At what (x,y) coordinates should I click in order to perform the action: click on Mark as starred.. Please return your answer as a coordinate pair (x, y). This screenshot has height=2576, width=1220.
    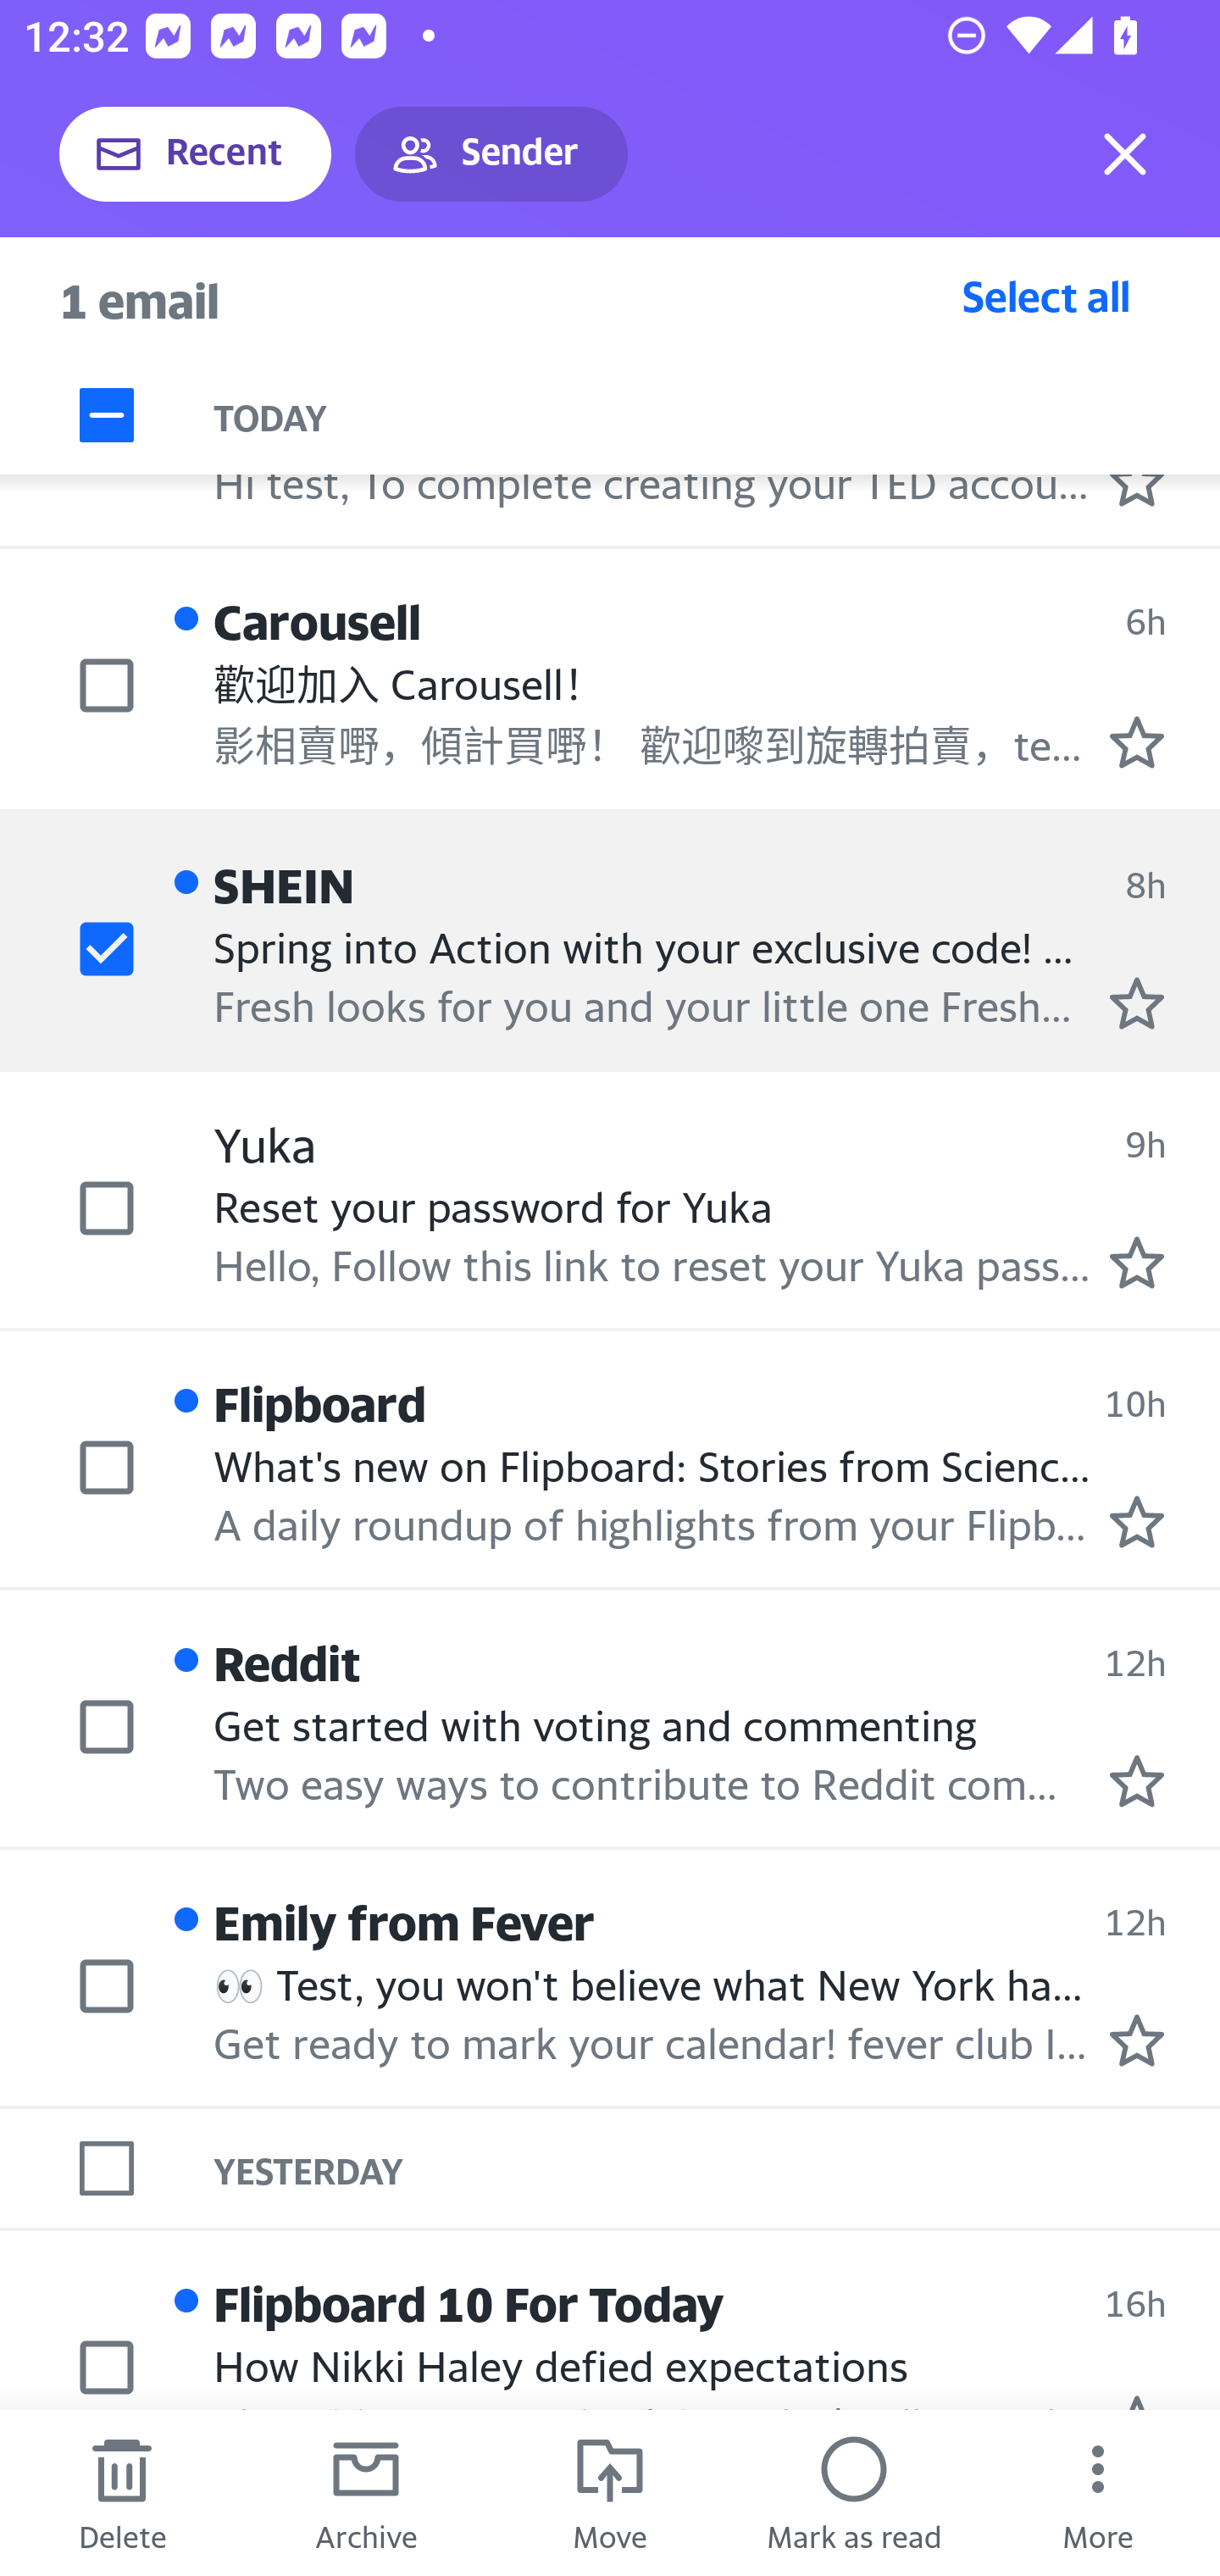
    Looking at the image, I should click on (1137, 743).